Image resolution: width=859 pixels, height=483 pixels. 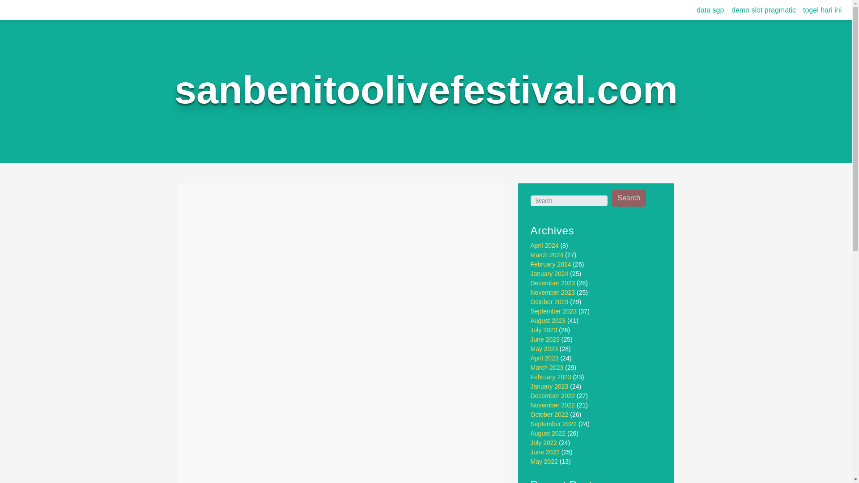 I want to click on November 2023, so click(x=553, y=292).